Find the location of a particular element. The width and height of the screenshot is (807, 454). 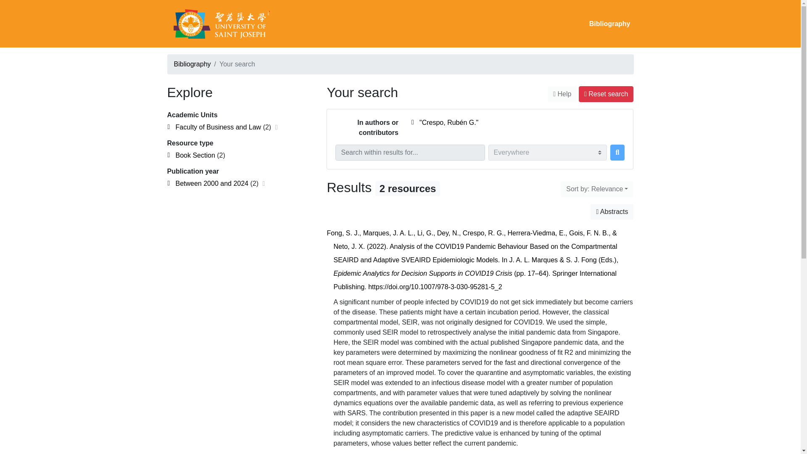

Faculty of Business and Law is located at coordinates (219, 127).